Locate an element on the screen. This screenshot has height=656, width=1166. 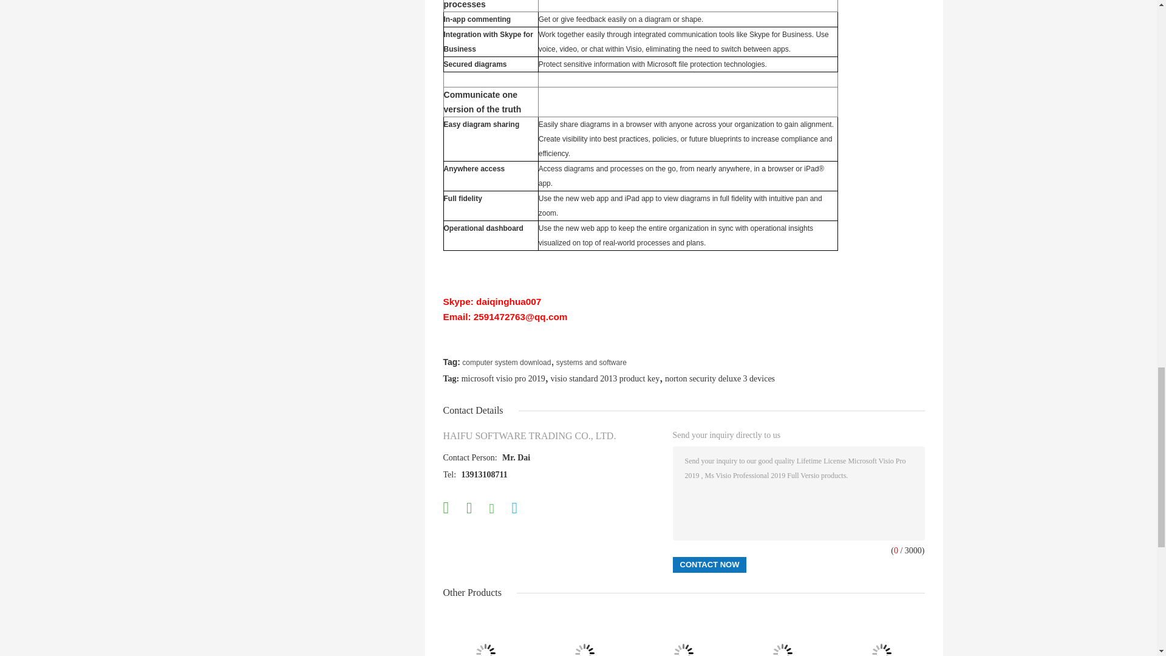
visio standard 2013 product key is located at coordinates (605, 378).